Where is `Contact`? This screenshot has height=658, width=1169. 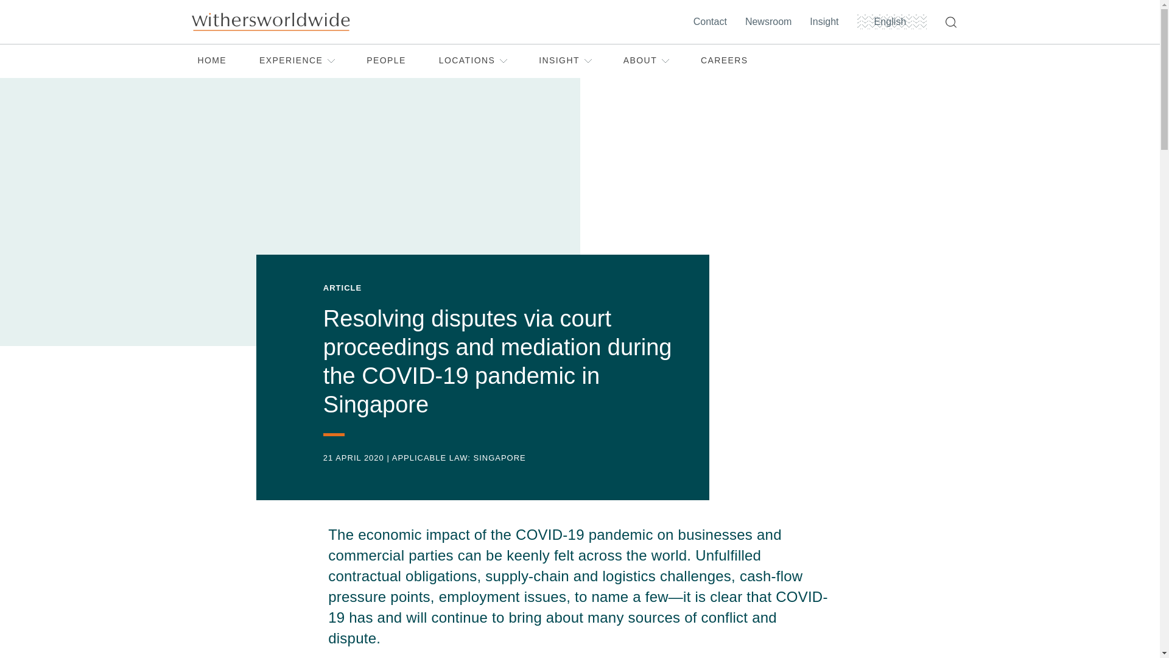
Contact is located at coordinates (712, 22).